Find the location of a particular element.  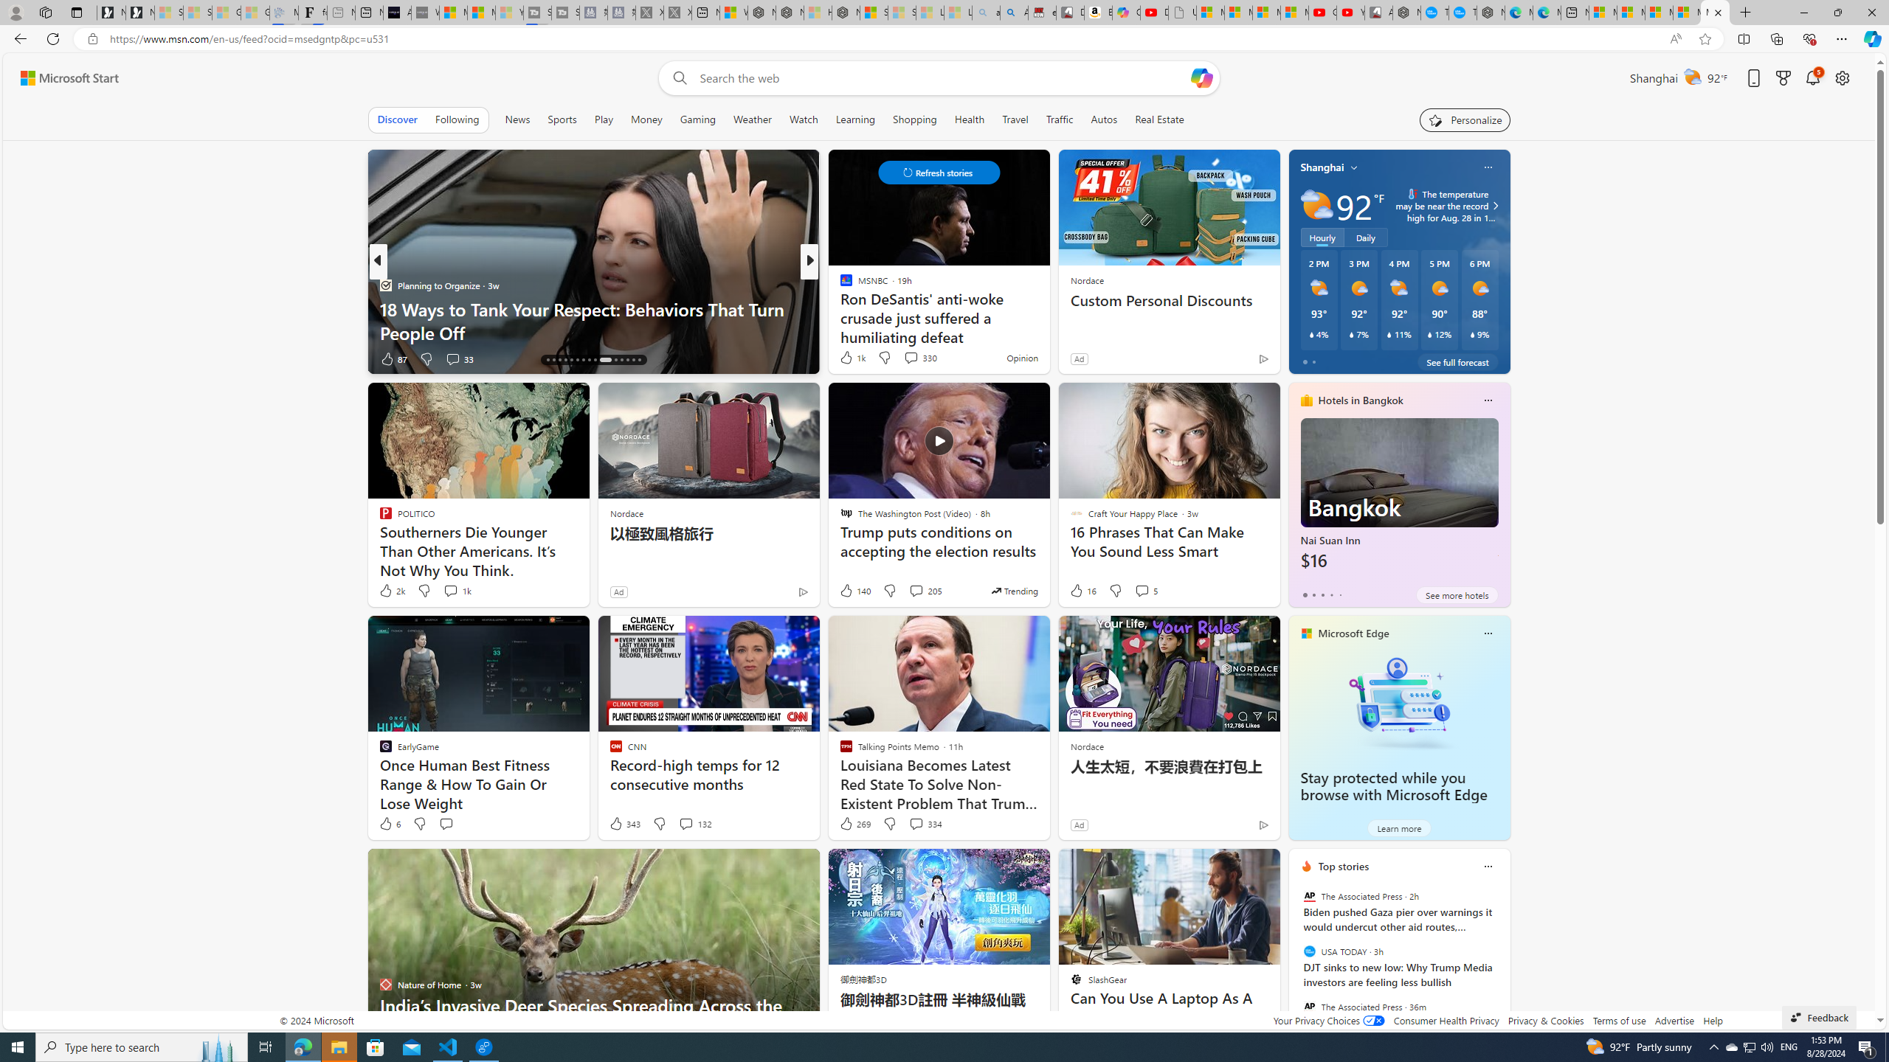

Partly sunny is located at coordinates (1316, 205).